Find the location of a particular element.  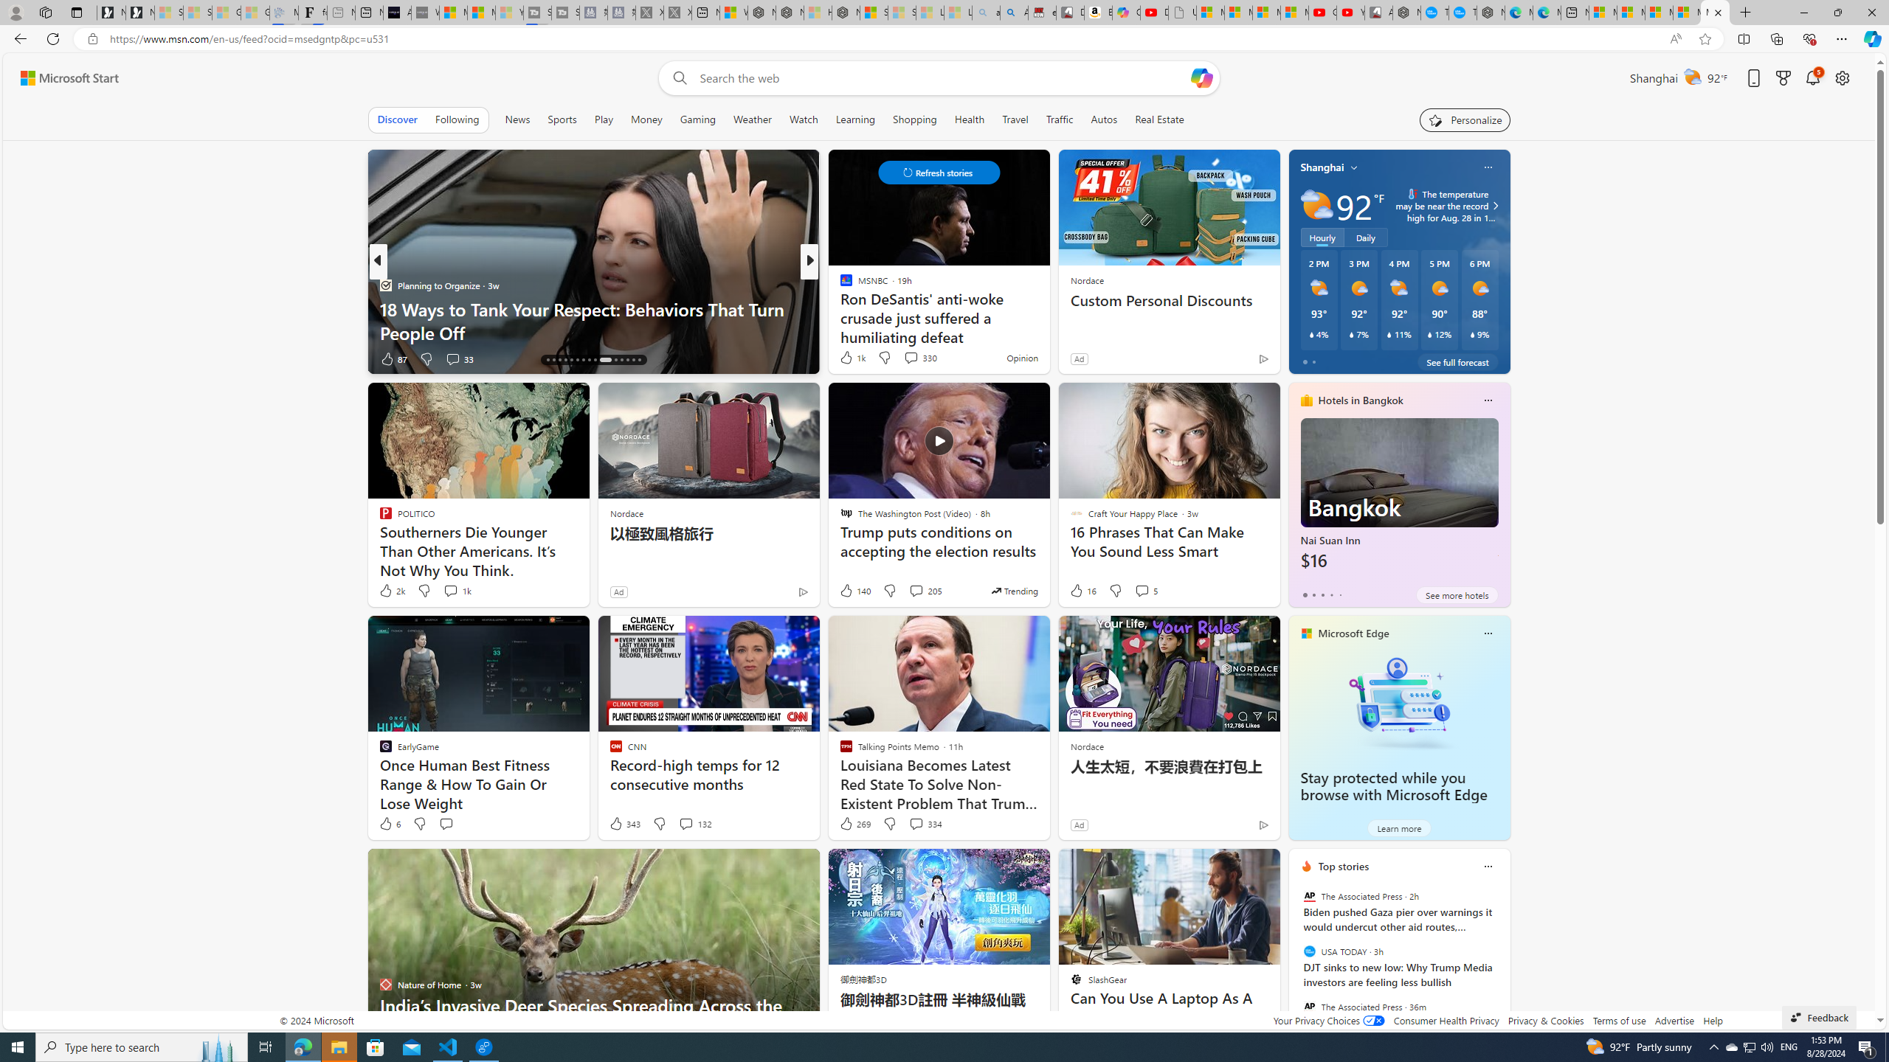

Partly sunny is located at coordinates (1316, 205).